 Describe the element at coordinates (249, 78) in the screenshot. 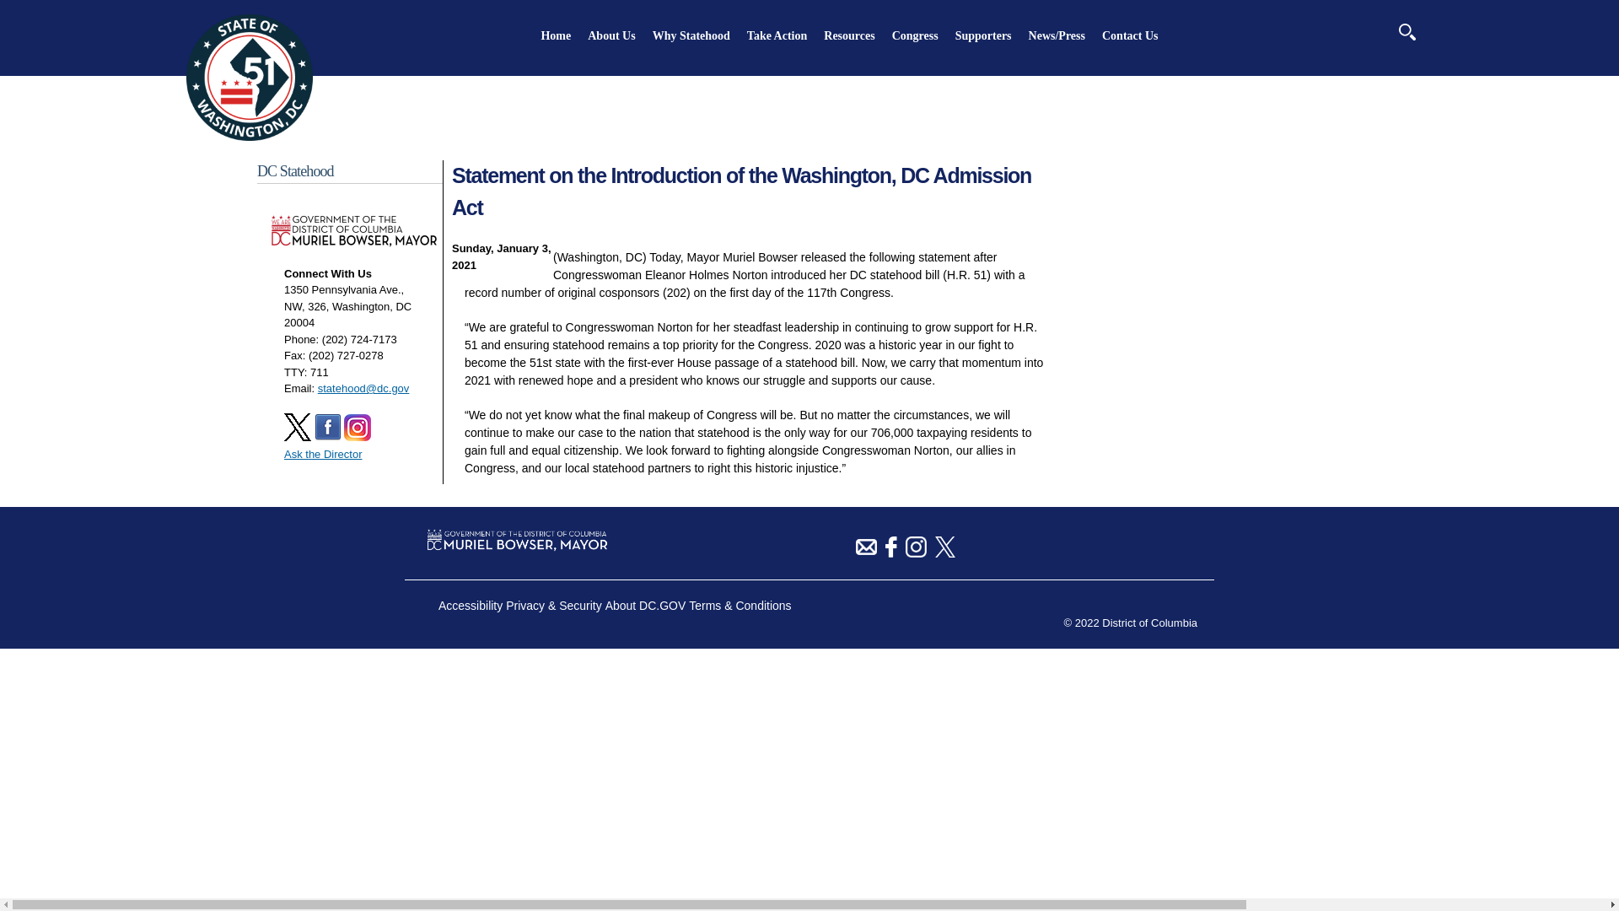

I see `Mayor logo` at that location.